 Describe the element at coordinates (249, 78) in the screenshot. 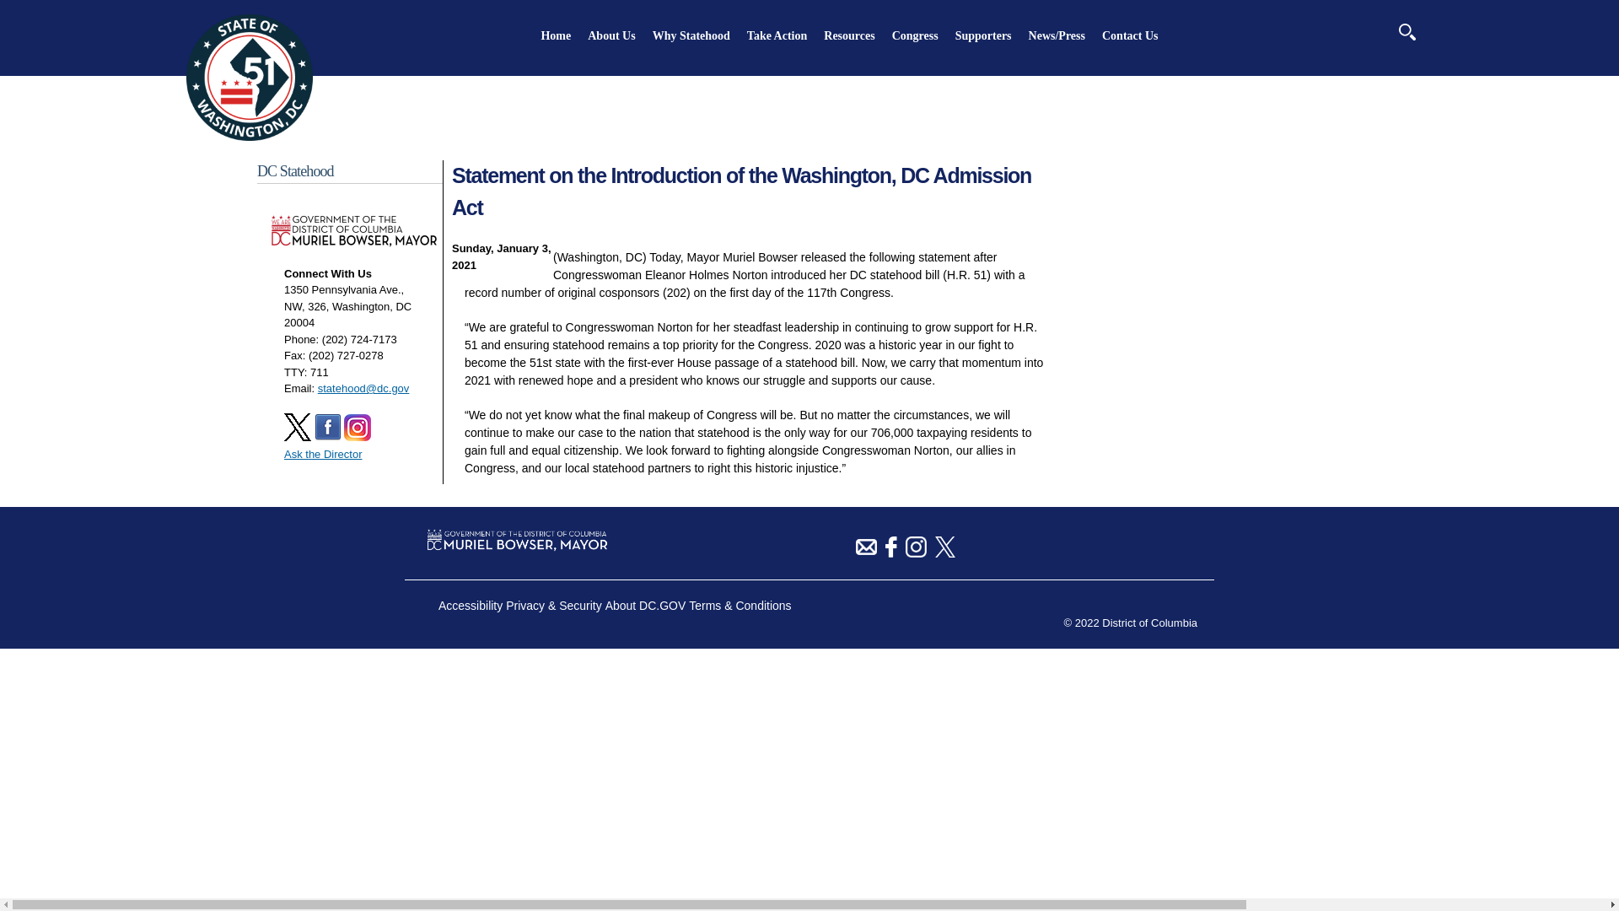

I see `Mayor logo` at that location.